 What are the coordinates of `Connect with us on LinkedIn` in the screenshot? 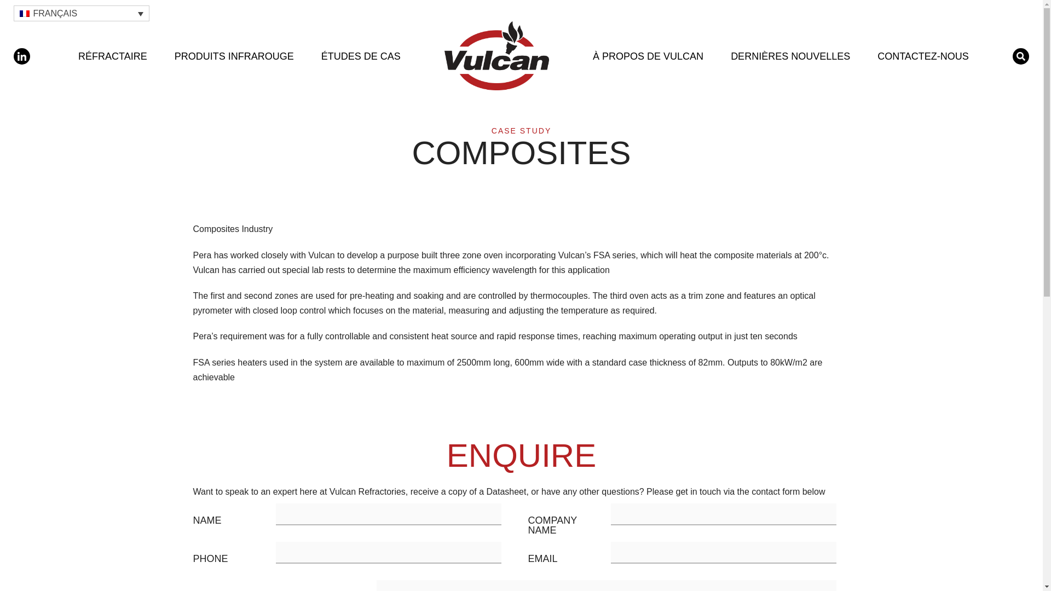 It's located at (22, 56).